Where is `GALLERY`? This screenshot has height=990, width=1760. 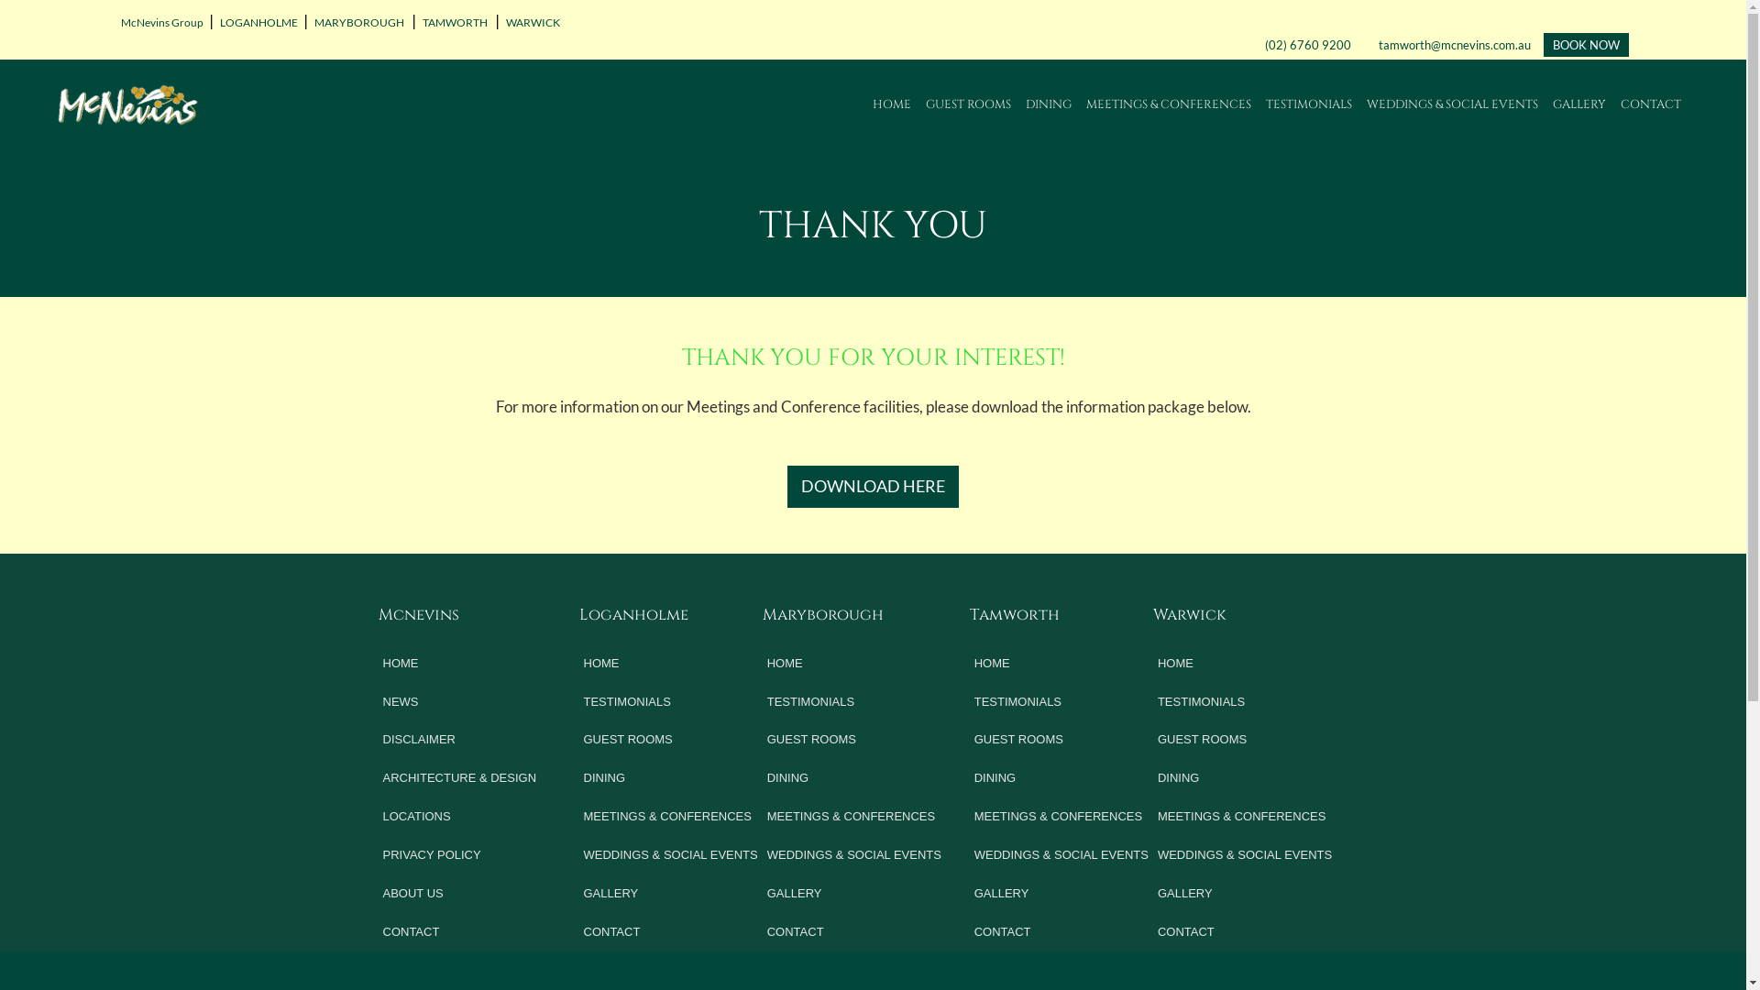 GALLERY is located at coordinates (856, 894).